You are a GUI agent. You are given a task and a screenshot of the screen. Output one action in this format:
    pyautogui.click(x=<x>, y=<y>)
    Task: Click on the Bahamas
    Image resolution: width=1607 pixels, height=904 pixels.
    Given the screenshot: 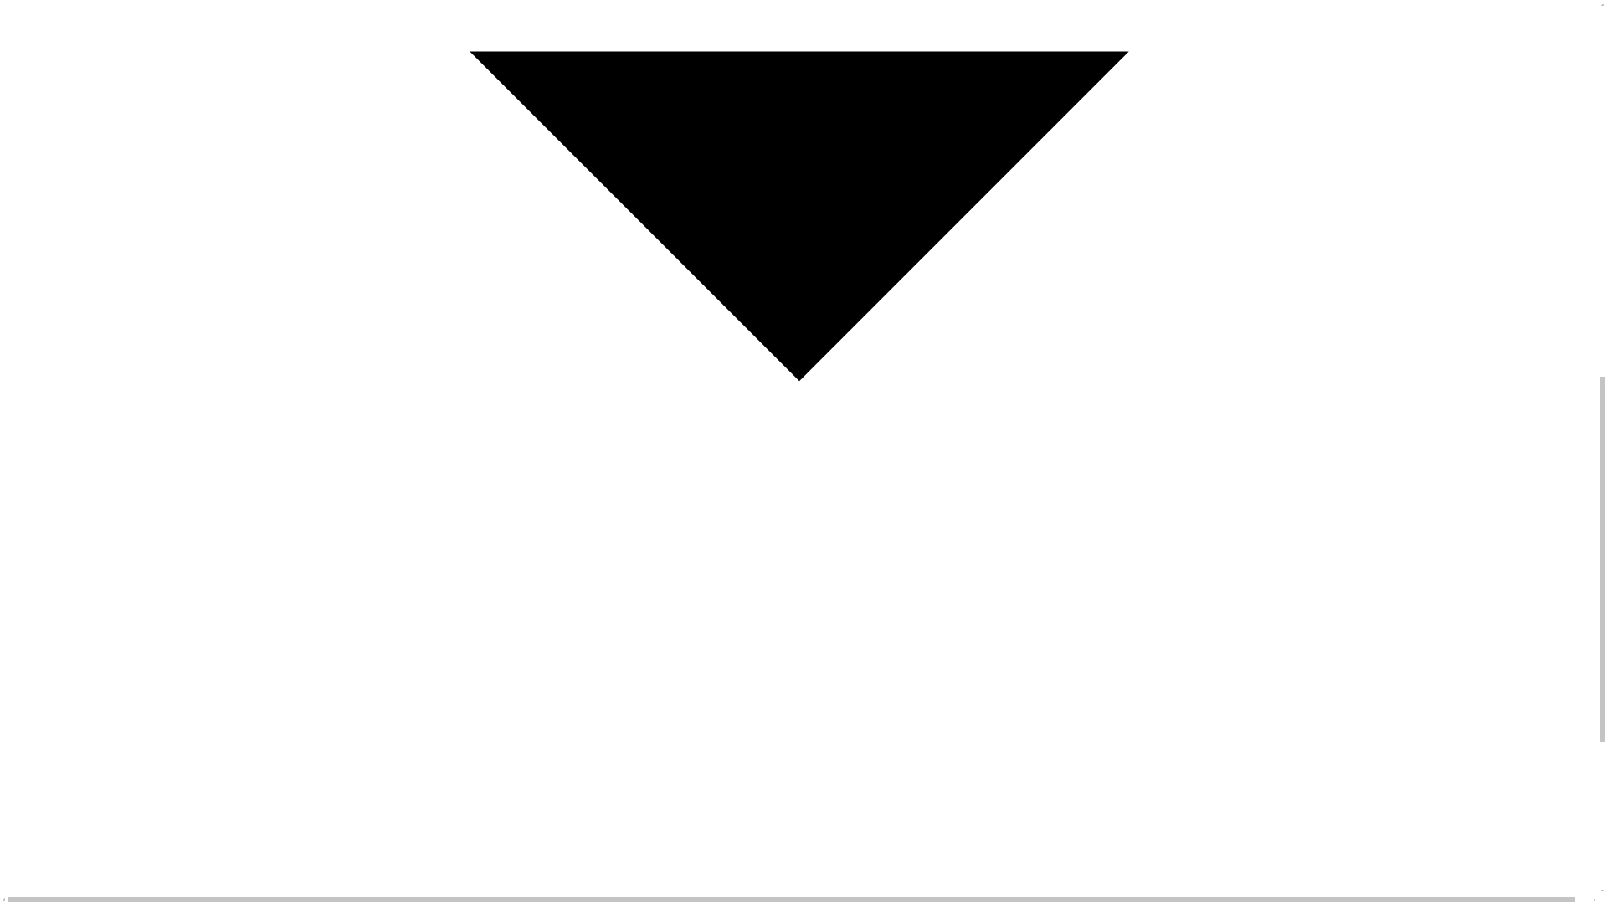 What is the action you would take?
    pyautogui.click(x=577, y=892)
    